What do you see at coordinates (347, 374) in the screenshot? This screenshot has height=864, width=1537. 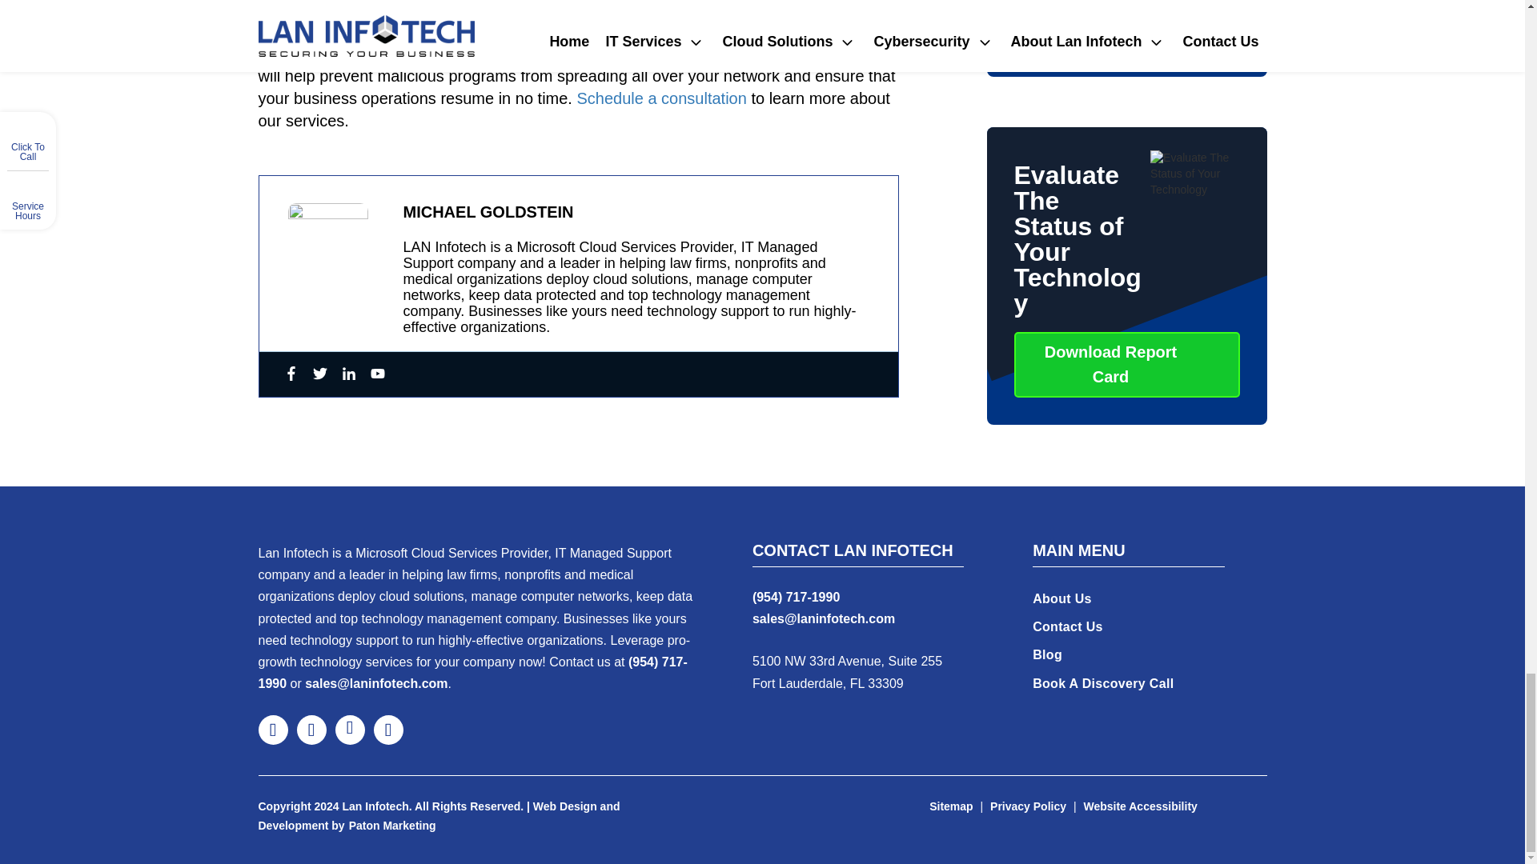 I see `Linkedin` at bounding box center [347, 374].